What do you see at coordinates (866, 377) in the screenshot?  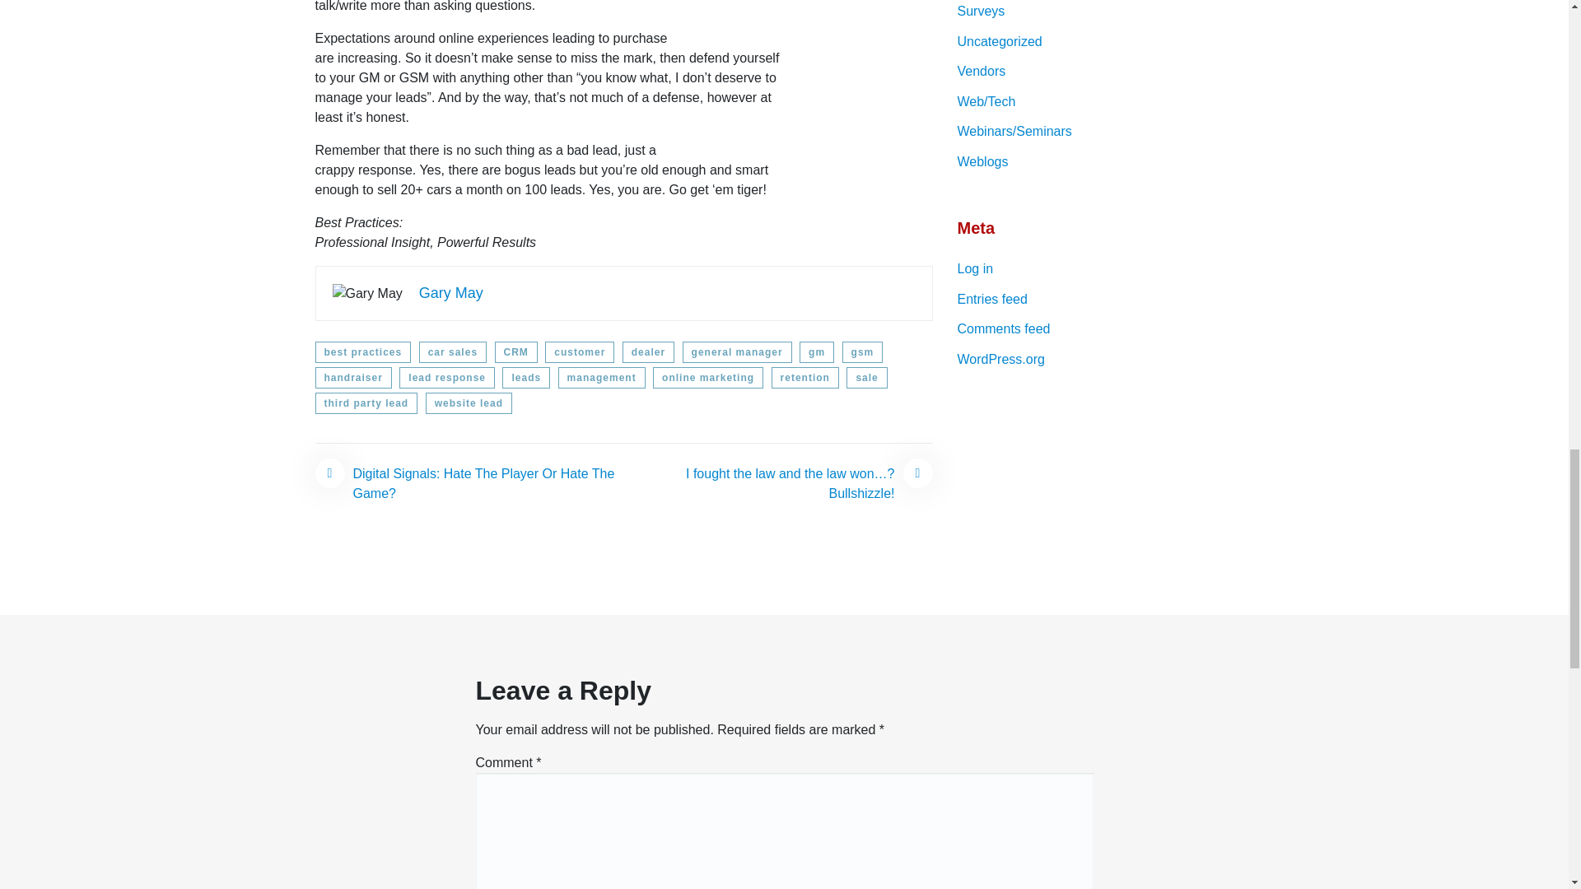 I see `sale` at bounding box center [866, 377].